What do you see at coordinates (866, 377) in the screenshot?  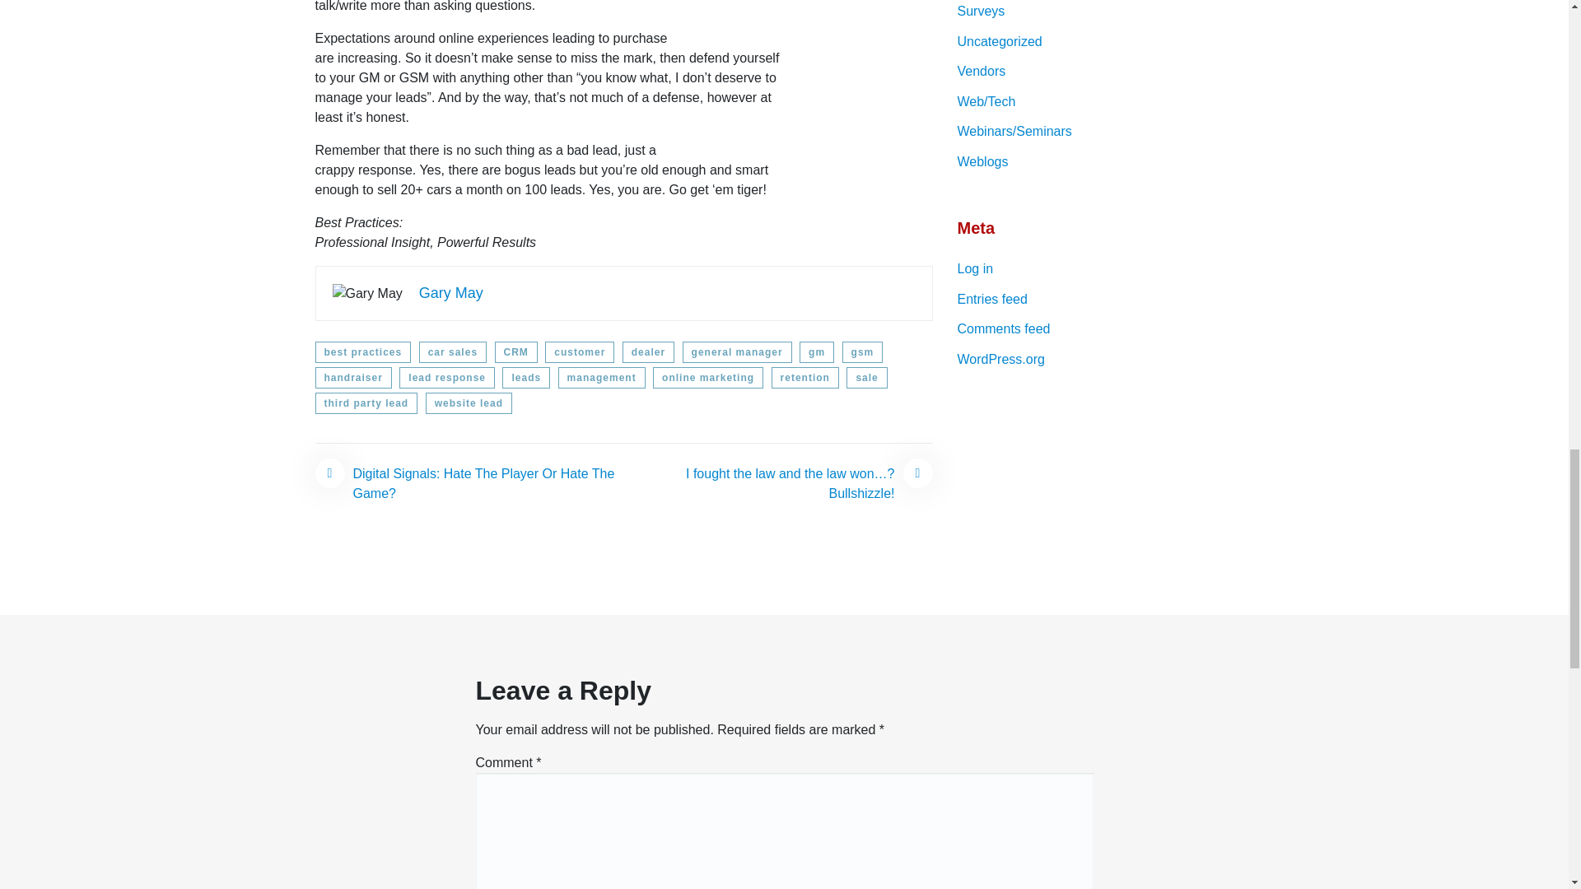 I see `sale` at bounding box center [866, 377].